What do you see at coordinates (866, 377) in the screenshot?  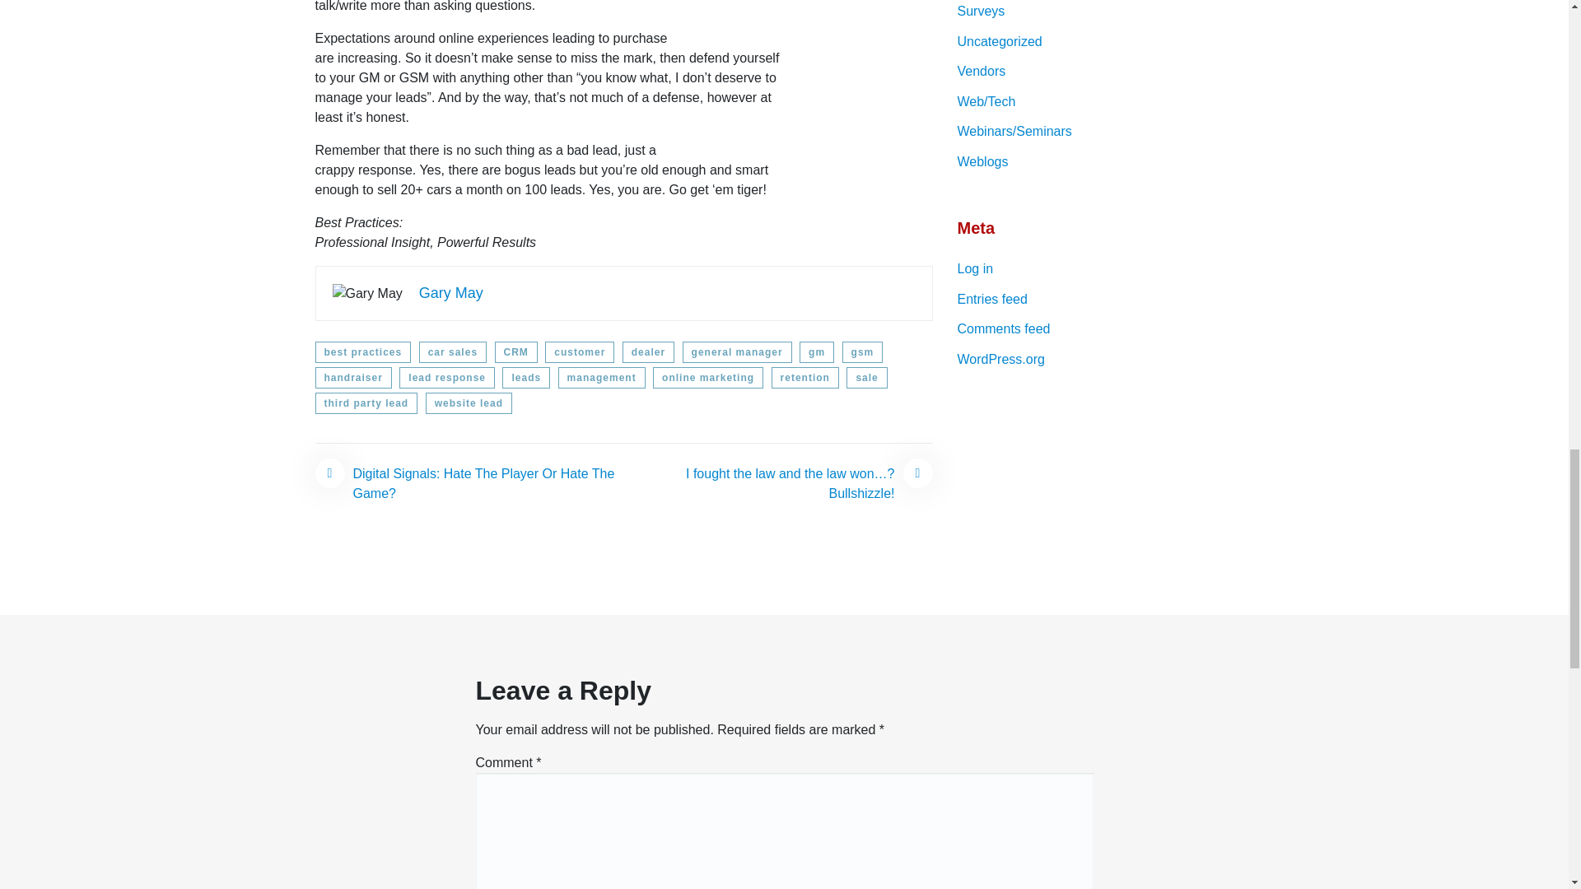 I see `sale` at bounding box center [866, 377].